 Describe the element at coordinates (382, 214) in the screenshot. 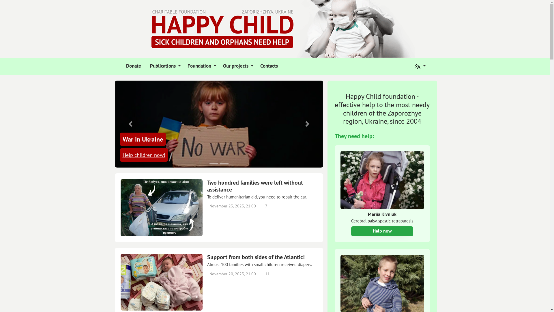

I see `Mariia Kivniuk` at that location.